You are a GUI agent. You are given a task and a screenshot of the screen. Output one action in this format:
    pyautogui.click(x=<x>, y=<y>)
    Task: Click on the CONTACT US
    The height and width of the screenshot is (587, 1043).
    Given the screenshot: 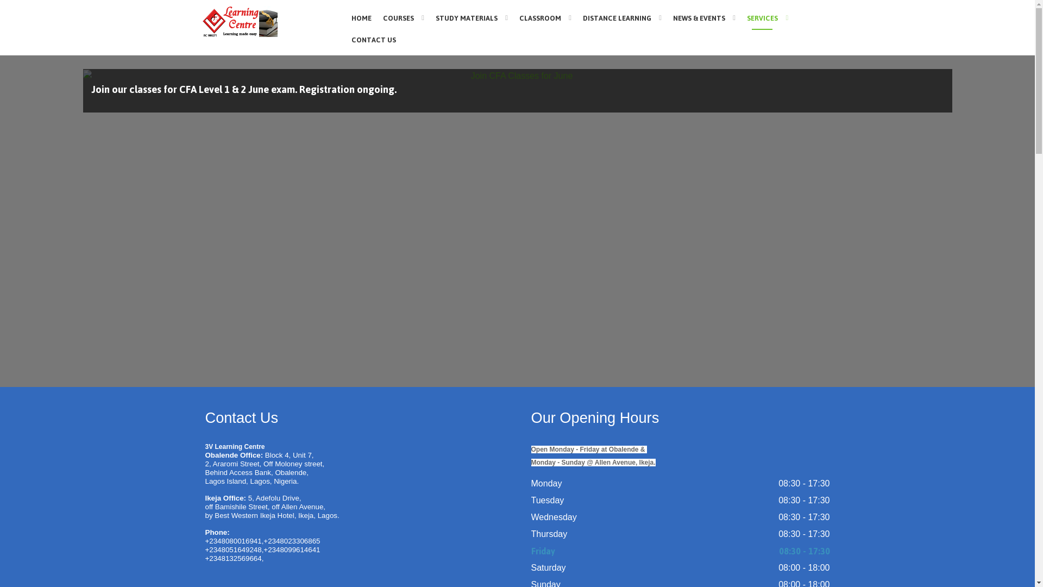 What is the action you would take?
    pyautogui.click(x=374, y=40)
    